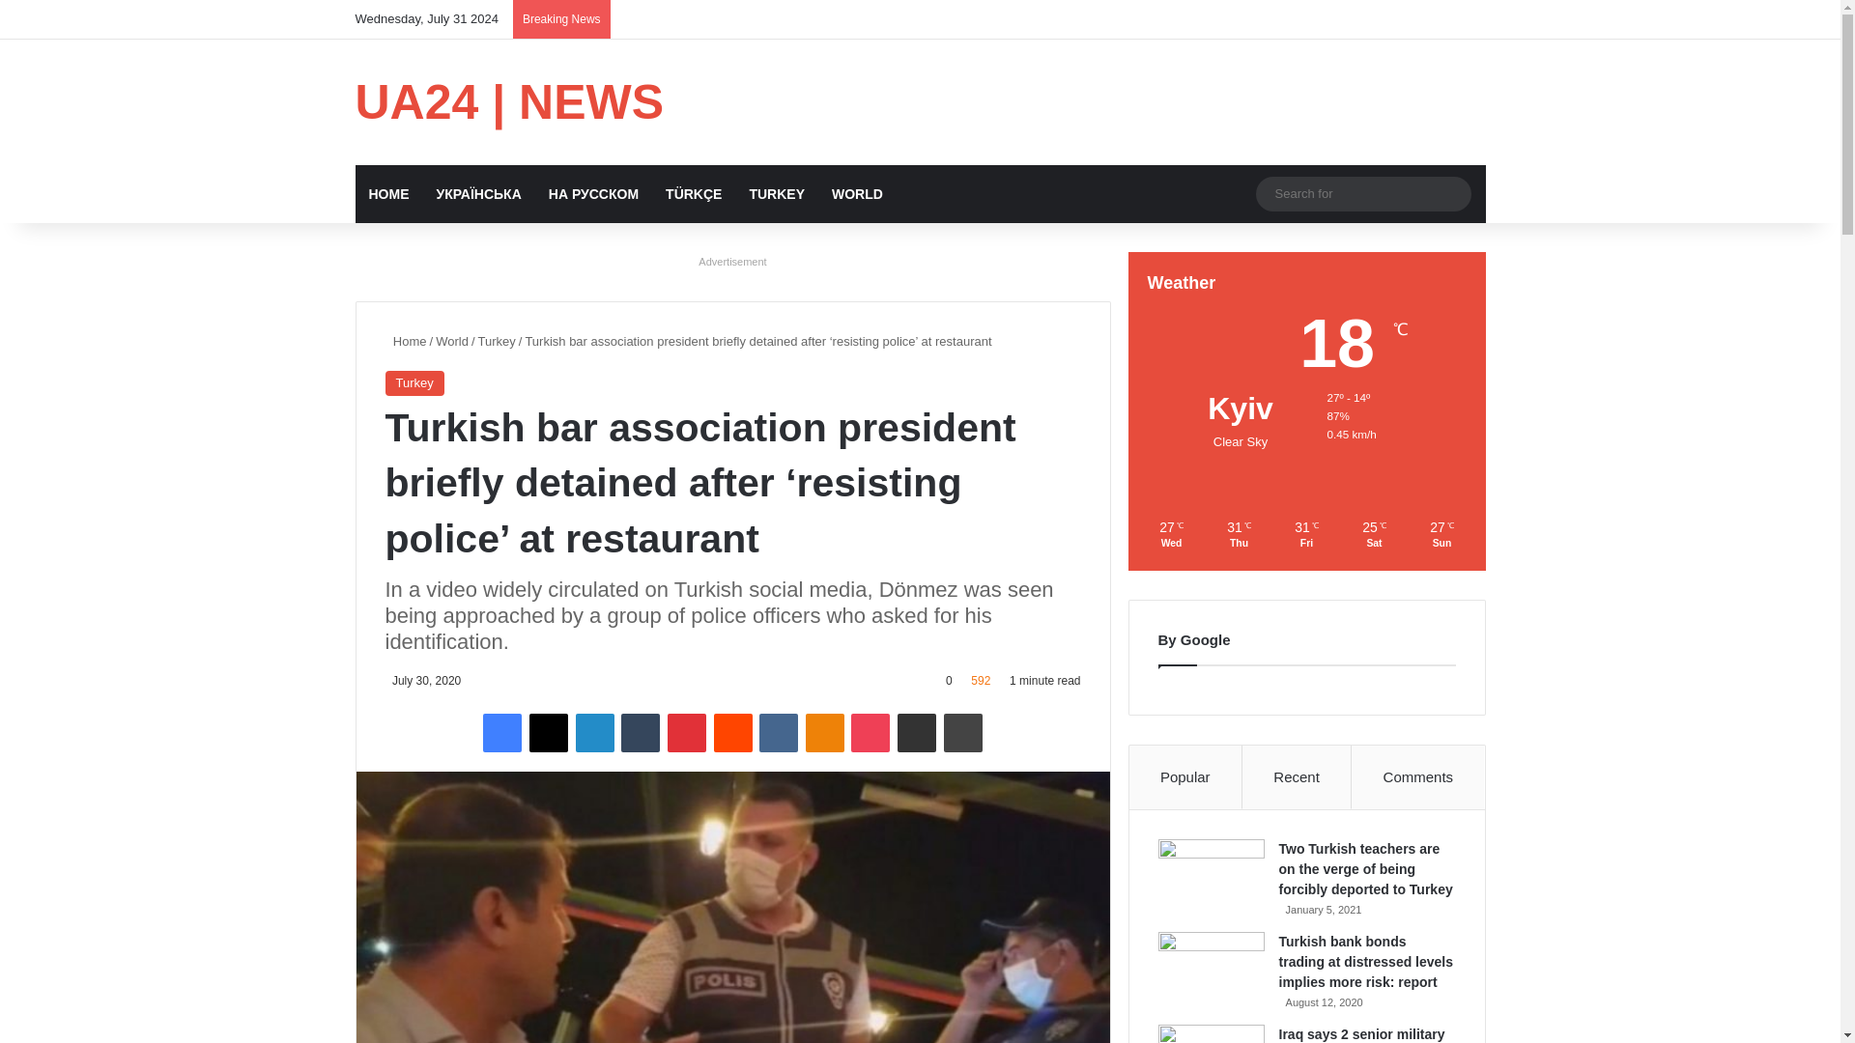  What do you see at coordinates (594, 732) in the screenshot?
I see `LinkedIn` at bounding box center [594, 732].